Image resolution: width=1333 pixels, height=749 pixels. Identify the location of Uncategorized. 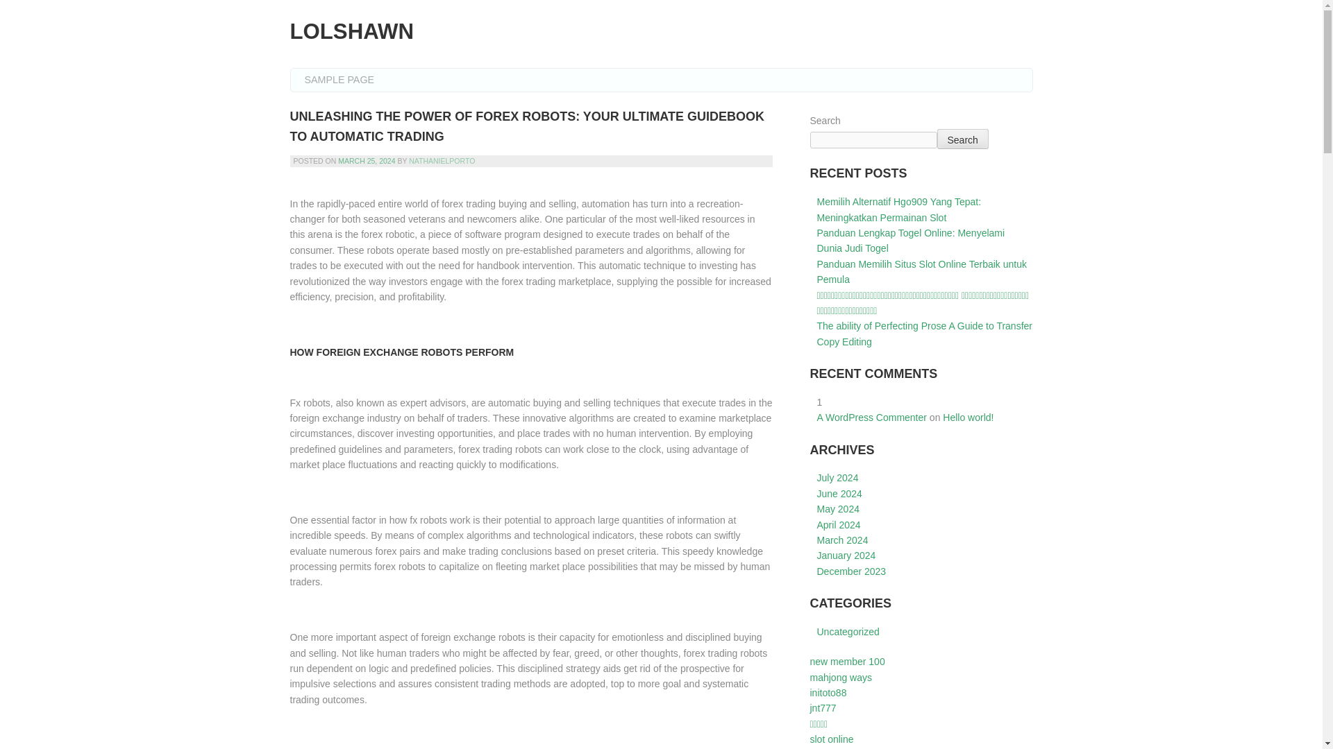
(847, 631).